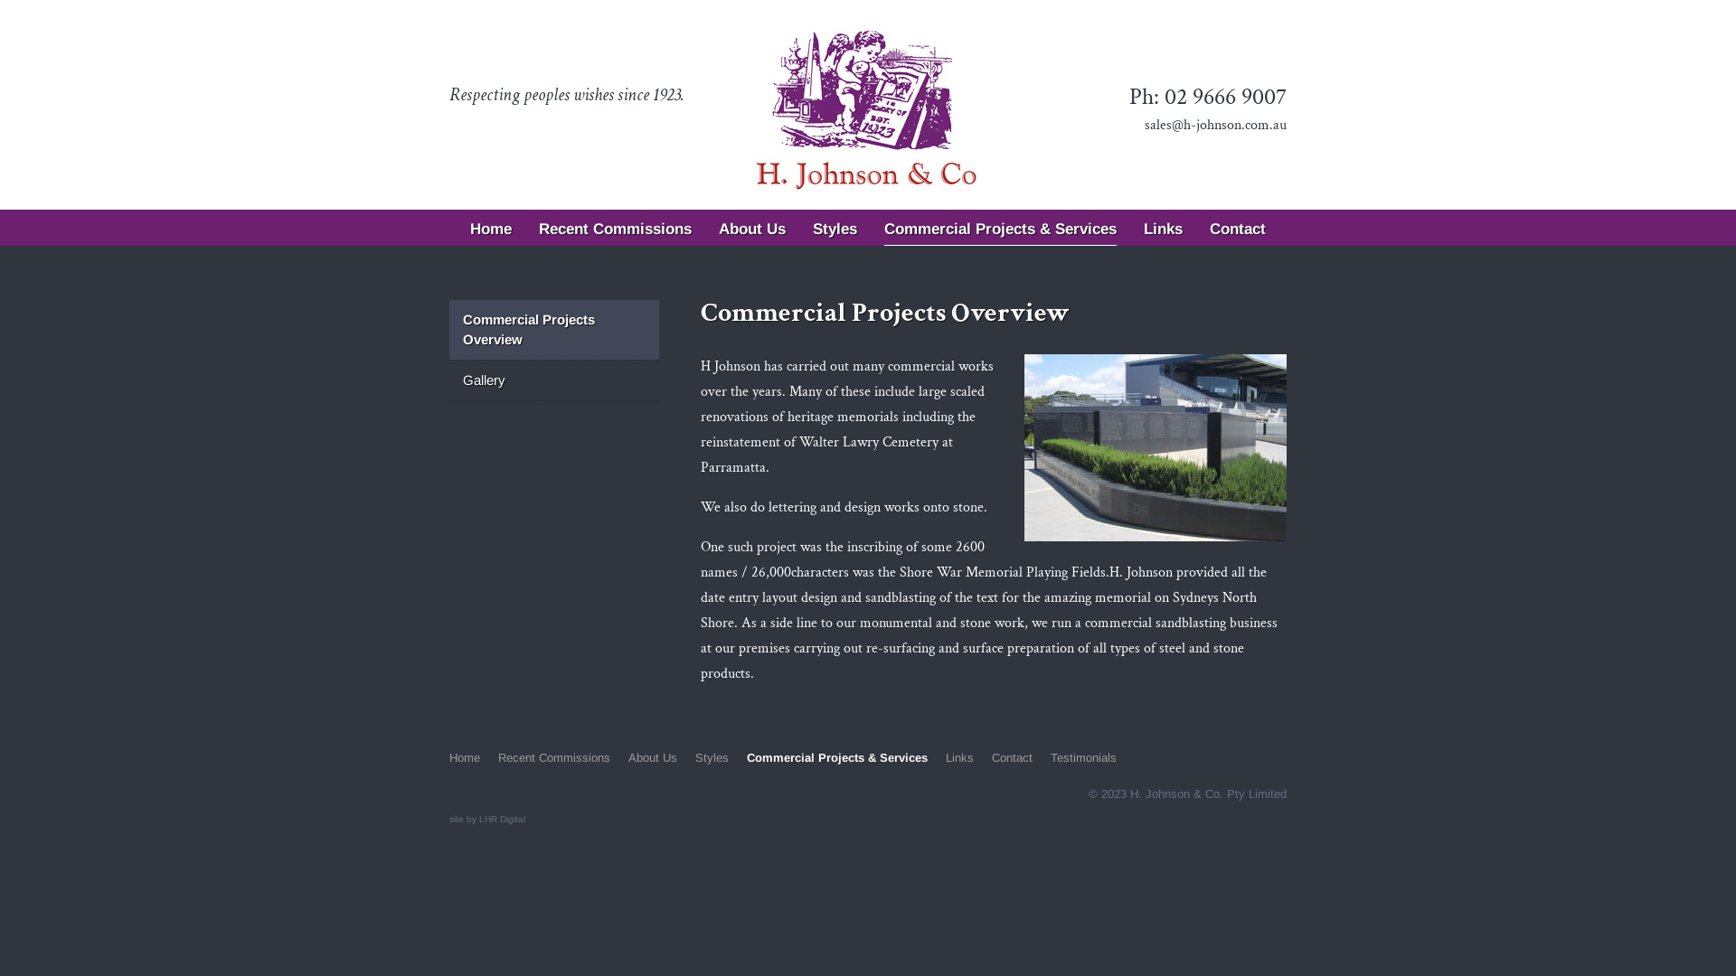 The image size is (1736, 976). What do you see at coordinates (1013, 761) in the screenshot?
I see `Contact` at bounding box center [1013, 761].